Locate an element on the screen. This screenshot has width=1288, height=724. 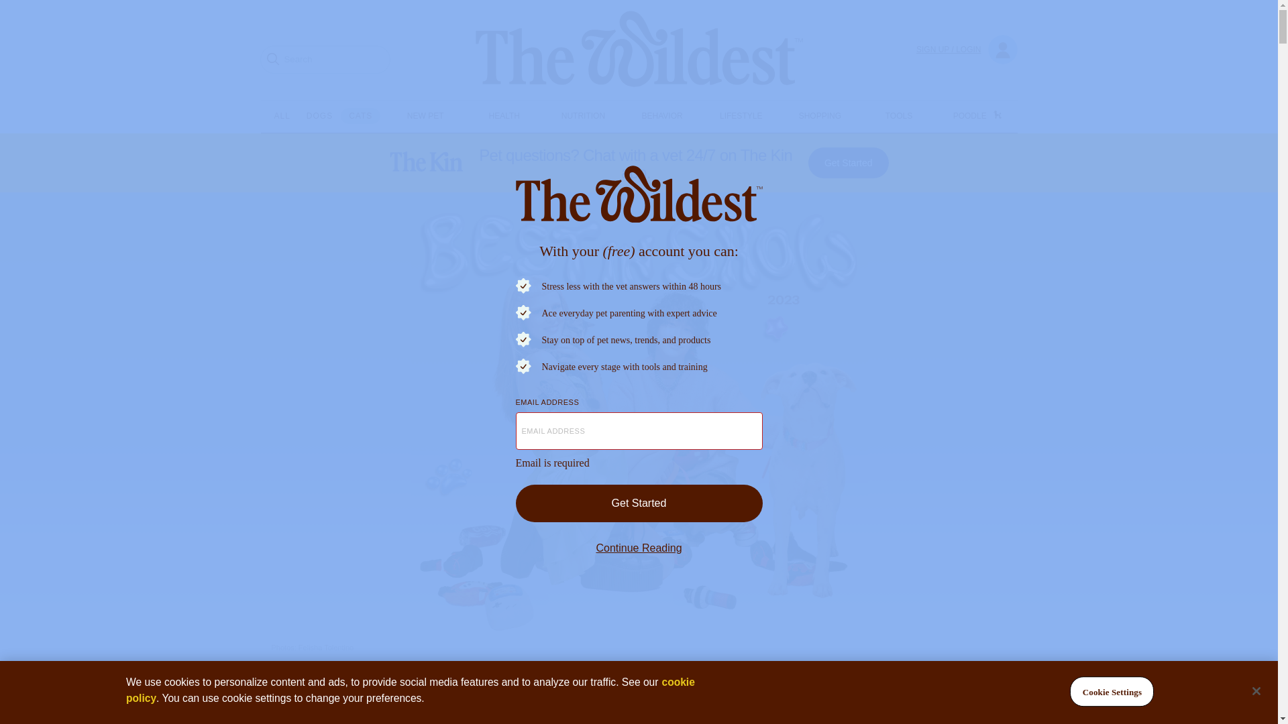
The Wildest home is located at coordinates (639, 50).